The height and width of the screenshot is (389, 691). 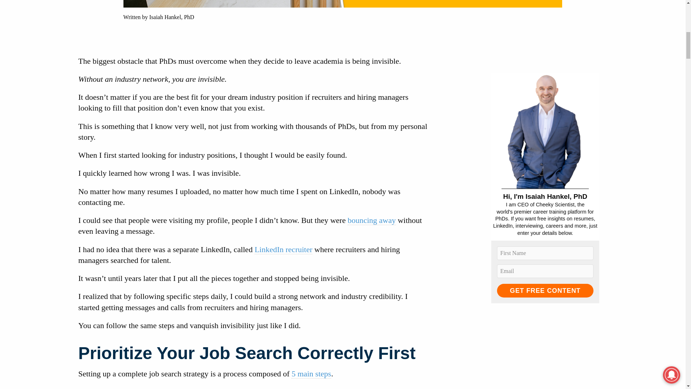 I want to click on bouncing away, so click(x=371, y=220).